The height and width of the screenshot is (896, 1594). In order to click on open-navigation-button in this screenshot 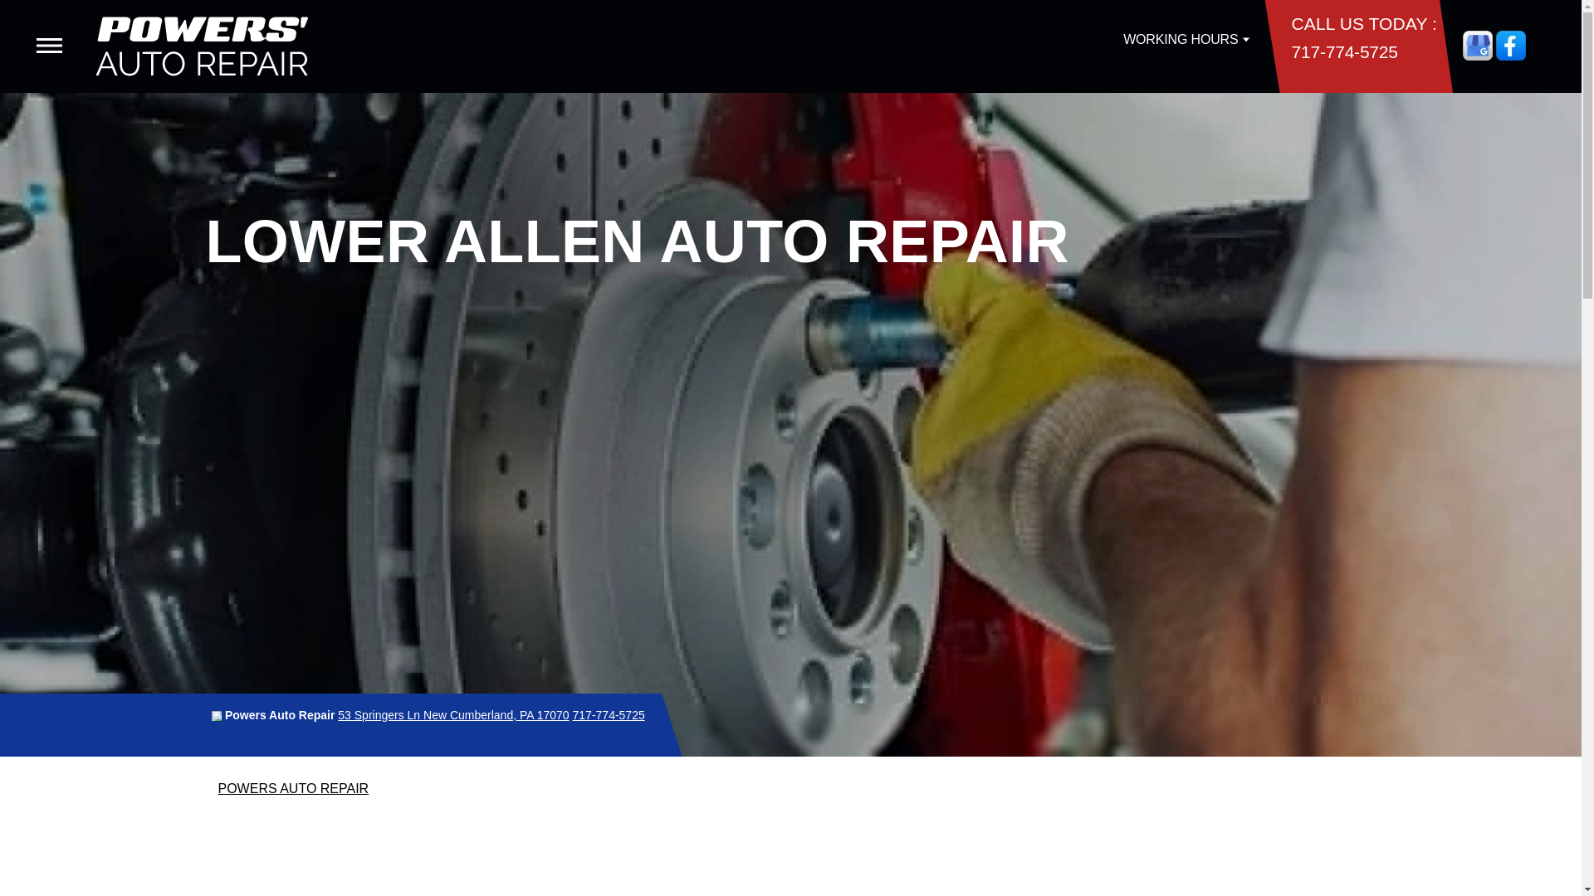, I will do `click(49, 45)`.